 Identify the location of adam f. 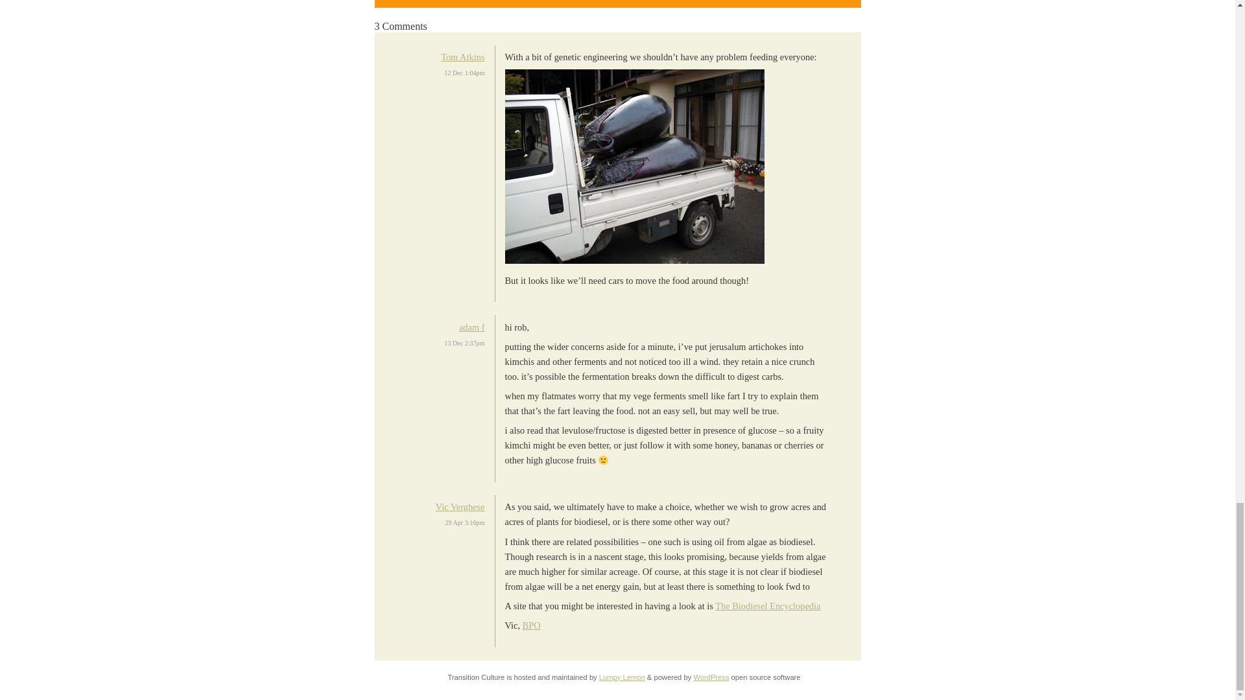
(472, 327).